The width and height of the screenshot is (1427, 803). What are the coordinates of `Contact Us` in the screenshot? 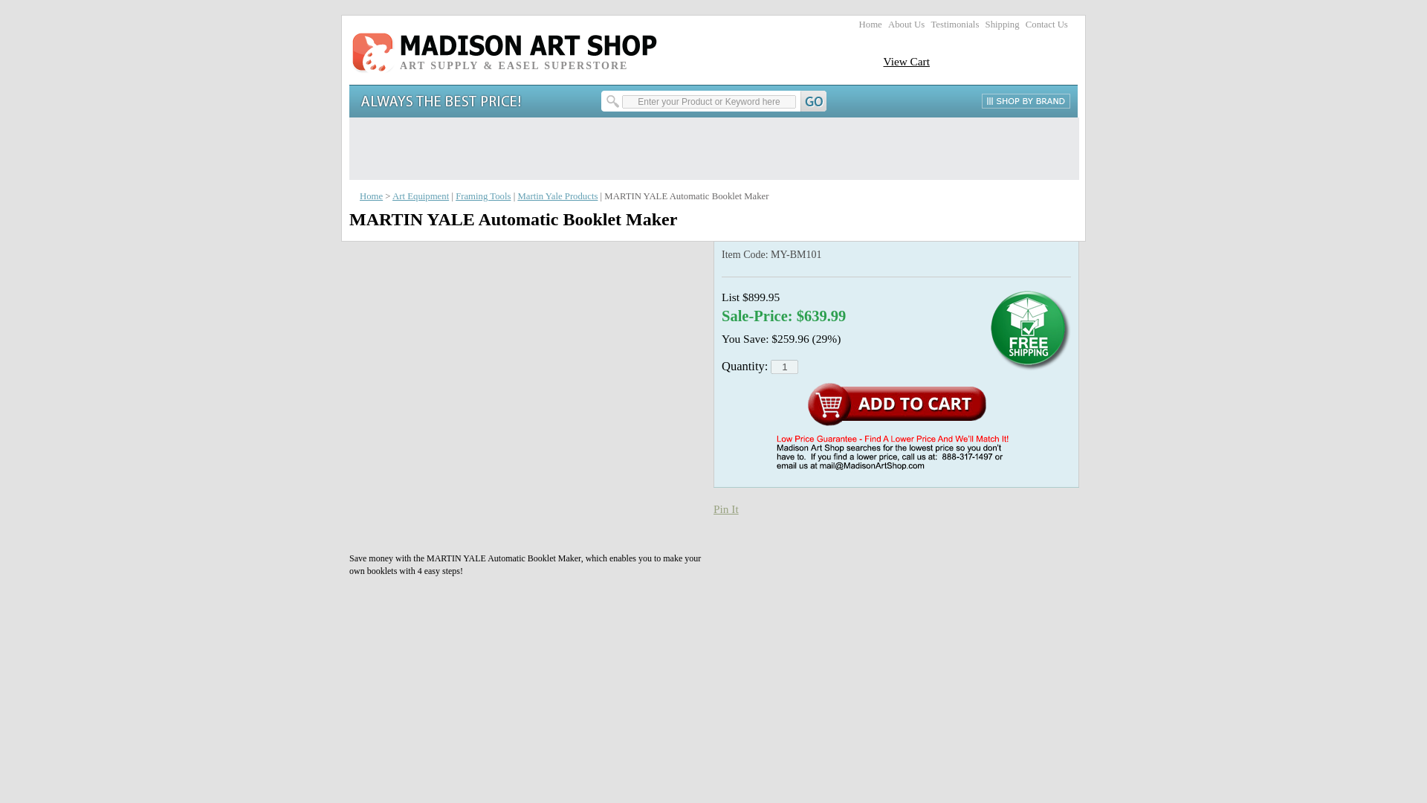 It's located at (1046, 24).